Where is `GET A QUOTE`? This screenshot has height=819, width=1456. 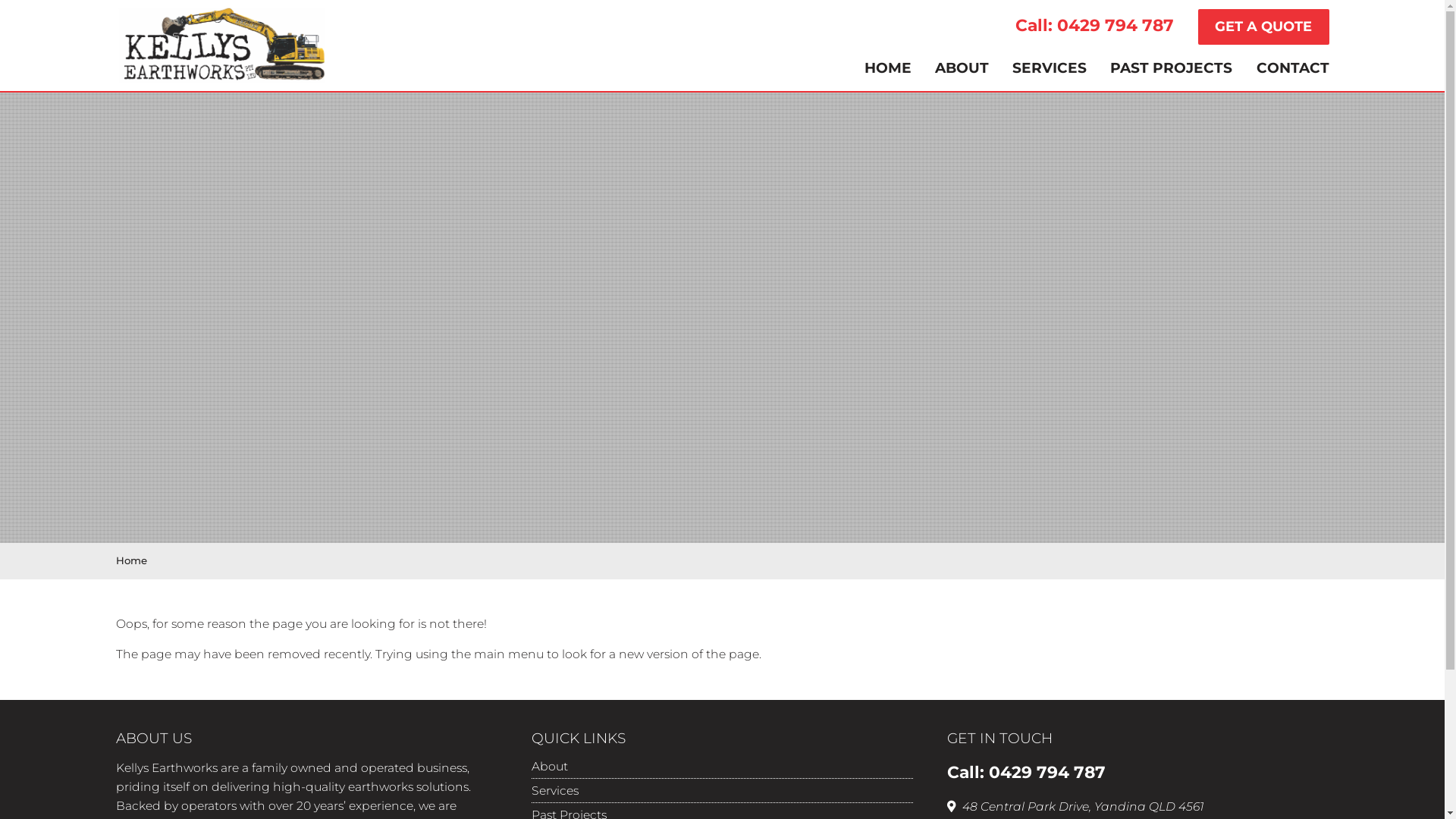
GET A QUOTE is located at coordinates (1263, 27).